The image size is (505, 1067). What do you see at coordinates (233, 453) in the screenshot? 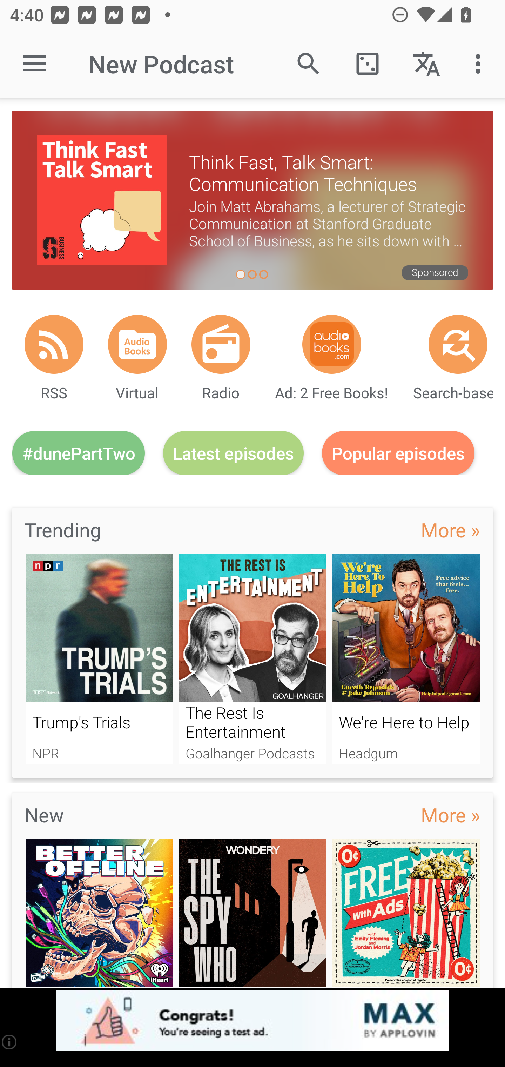
I see `Latest episodes` at bounding box center [233, 453].